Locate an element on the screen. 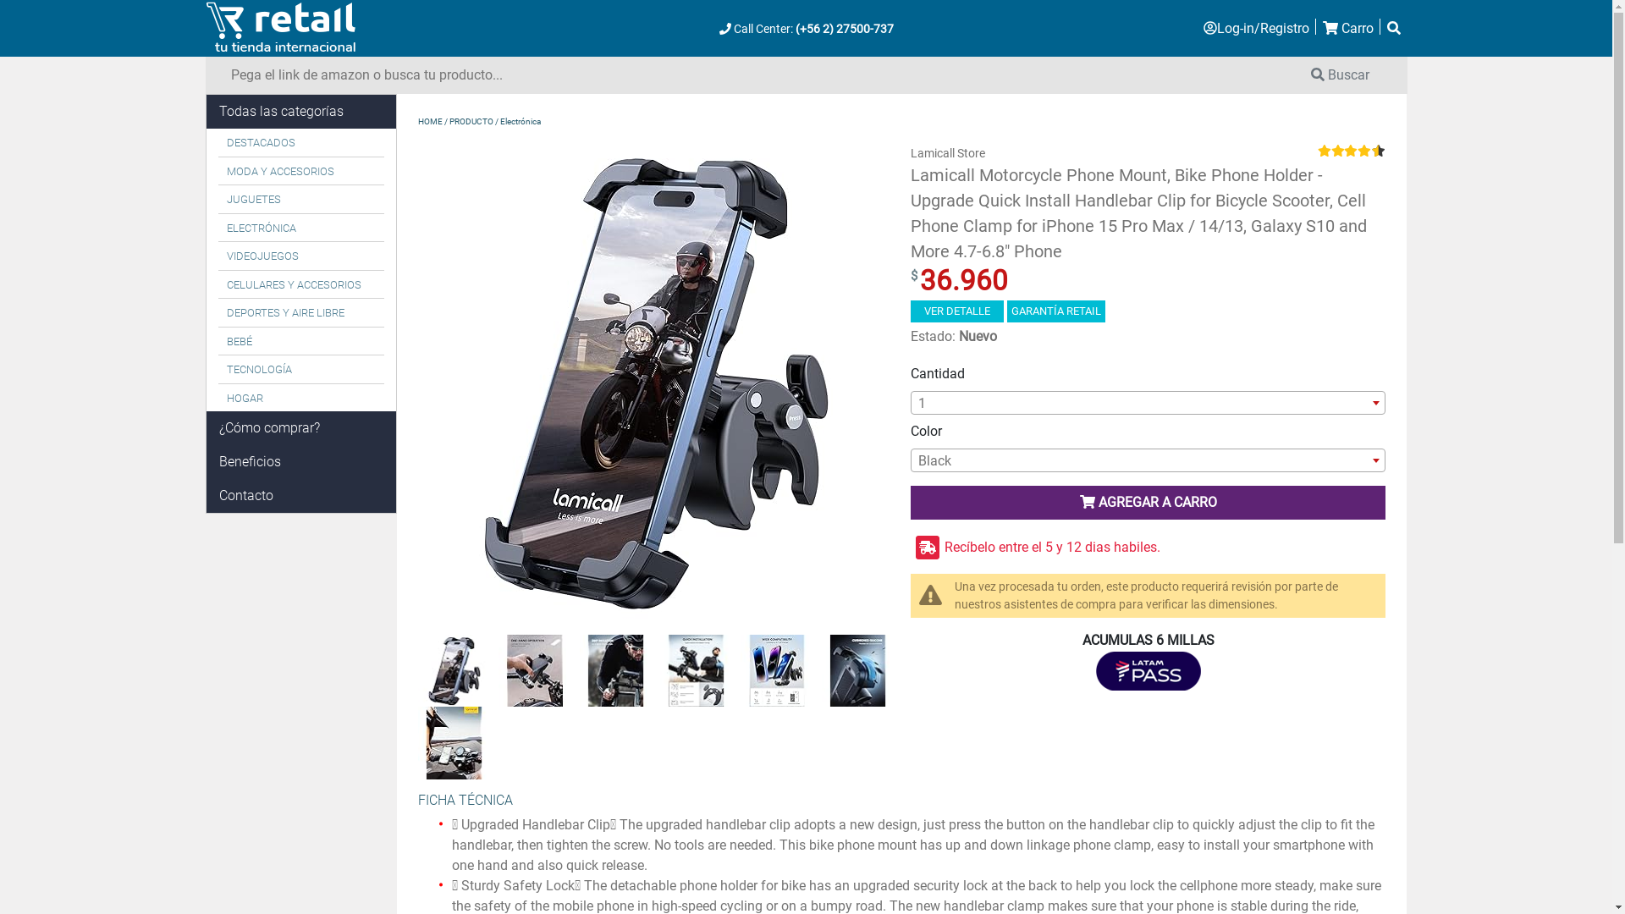  PRODUCTO is located at coordinates (471, 122).